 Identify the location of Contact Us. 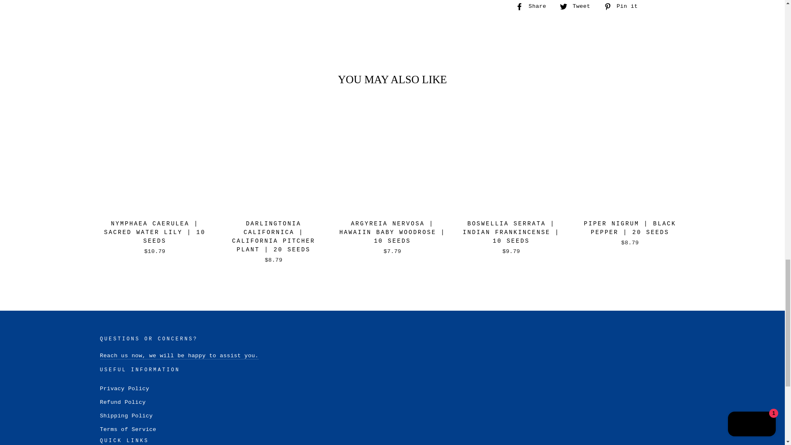
(179, 356).